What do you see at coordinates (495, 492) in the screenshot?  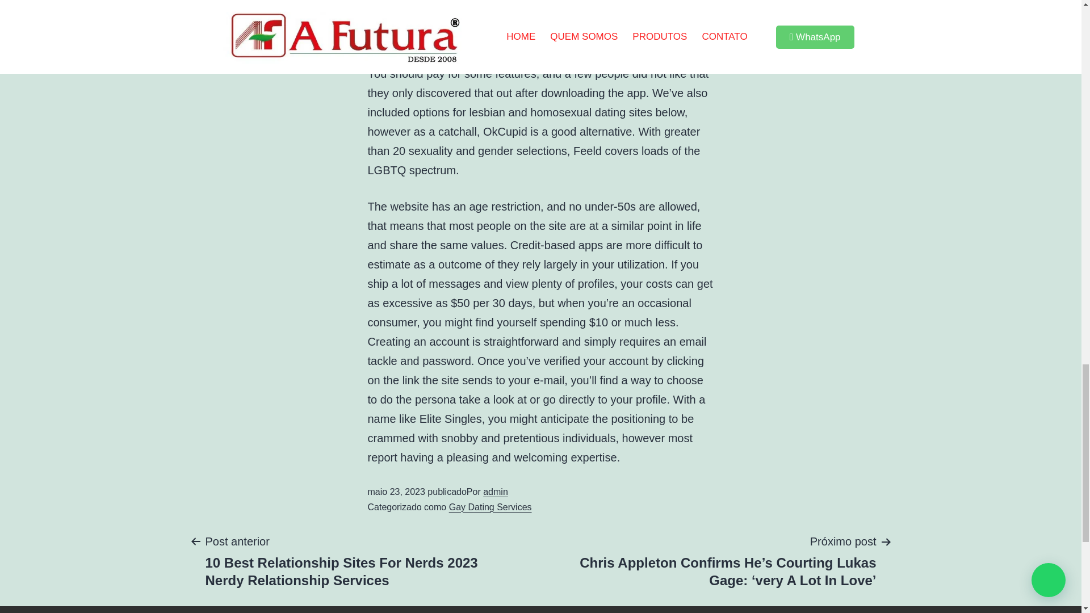 I see `admin` at bounding box center [495, 492].